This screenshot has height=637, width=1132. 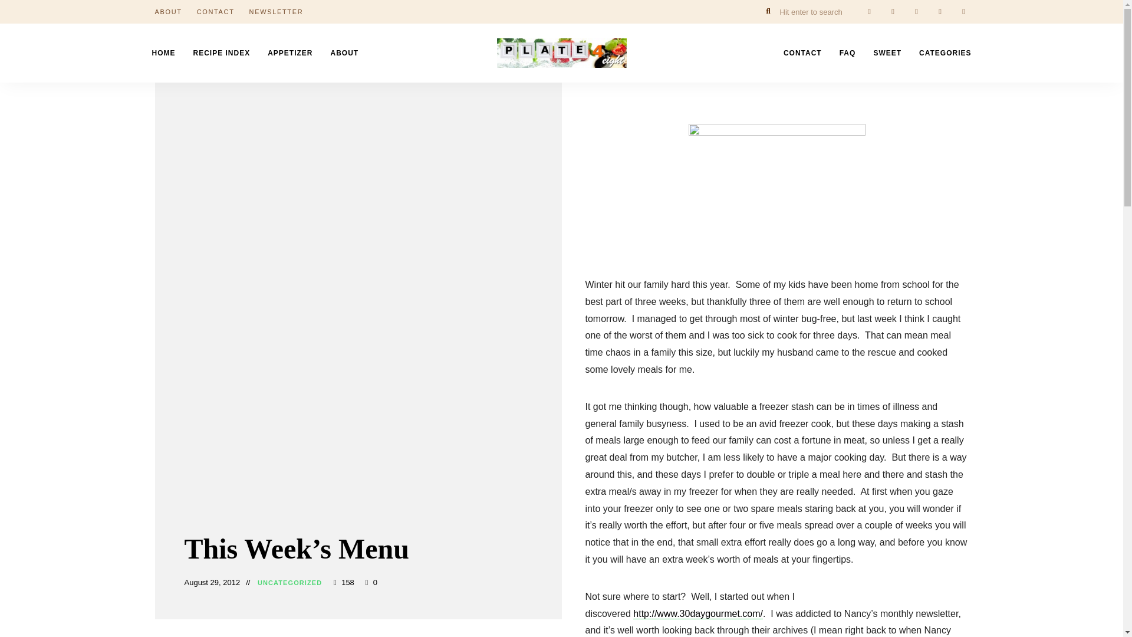 I want to click on instagram, so click(x=916, y=12).